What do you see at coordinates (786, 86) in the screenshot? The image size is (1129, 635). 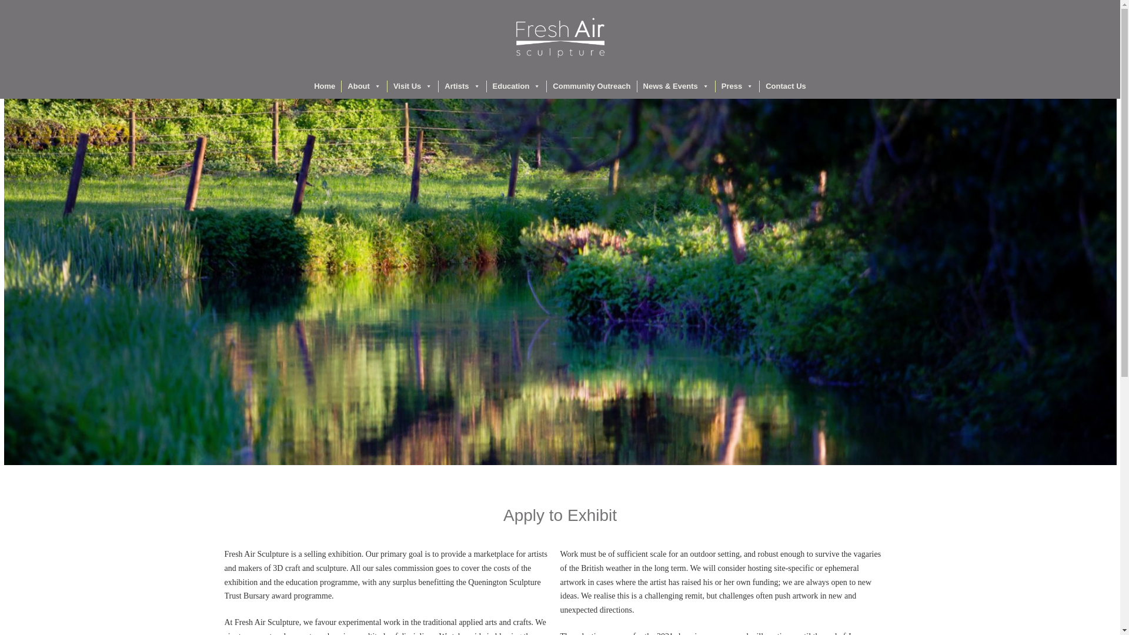 I see `Contact Us` at bounding box center [786, 86].